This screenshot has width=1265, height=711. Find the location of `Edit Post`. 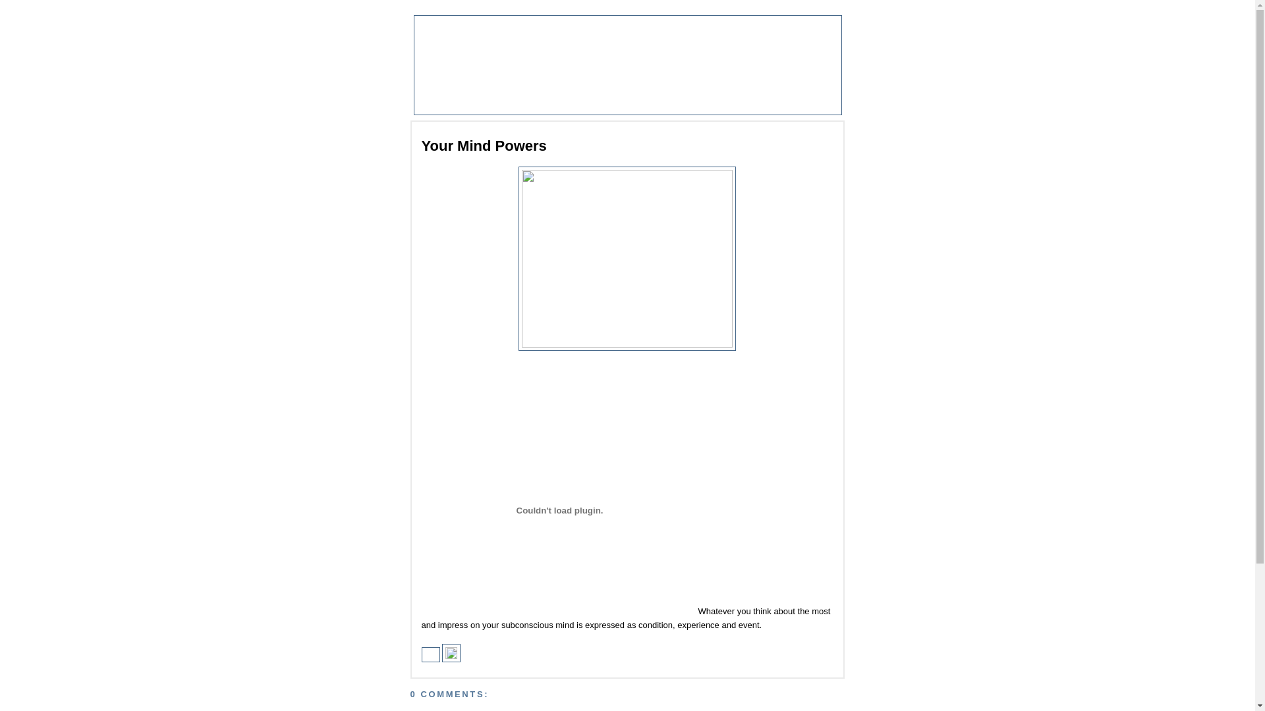

Edit Post is located at coordinates (451, 657).